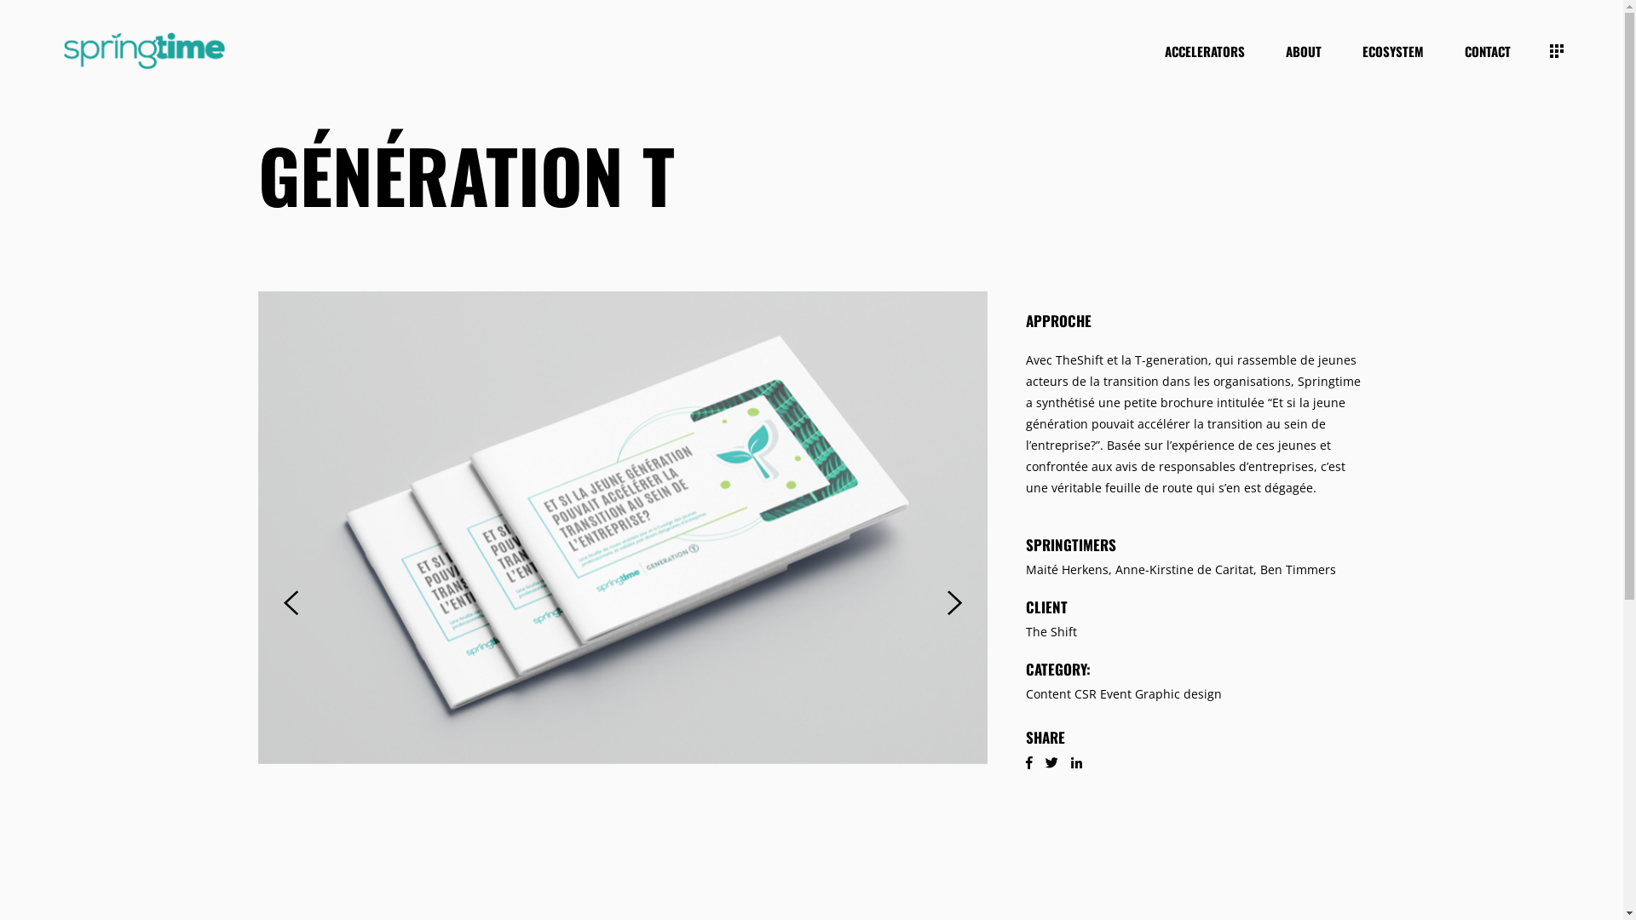 This screenshot has height=920, width=1636. Describe the element at coordinates (1393, 51) in the screenshot. I see `ECOSYSTEM` at that location.